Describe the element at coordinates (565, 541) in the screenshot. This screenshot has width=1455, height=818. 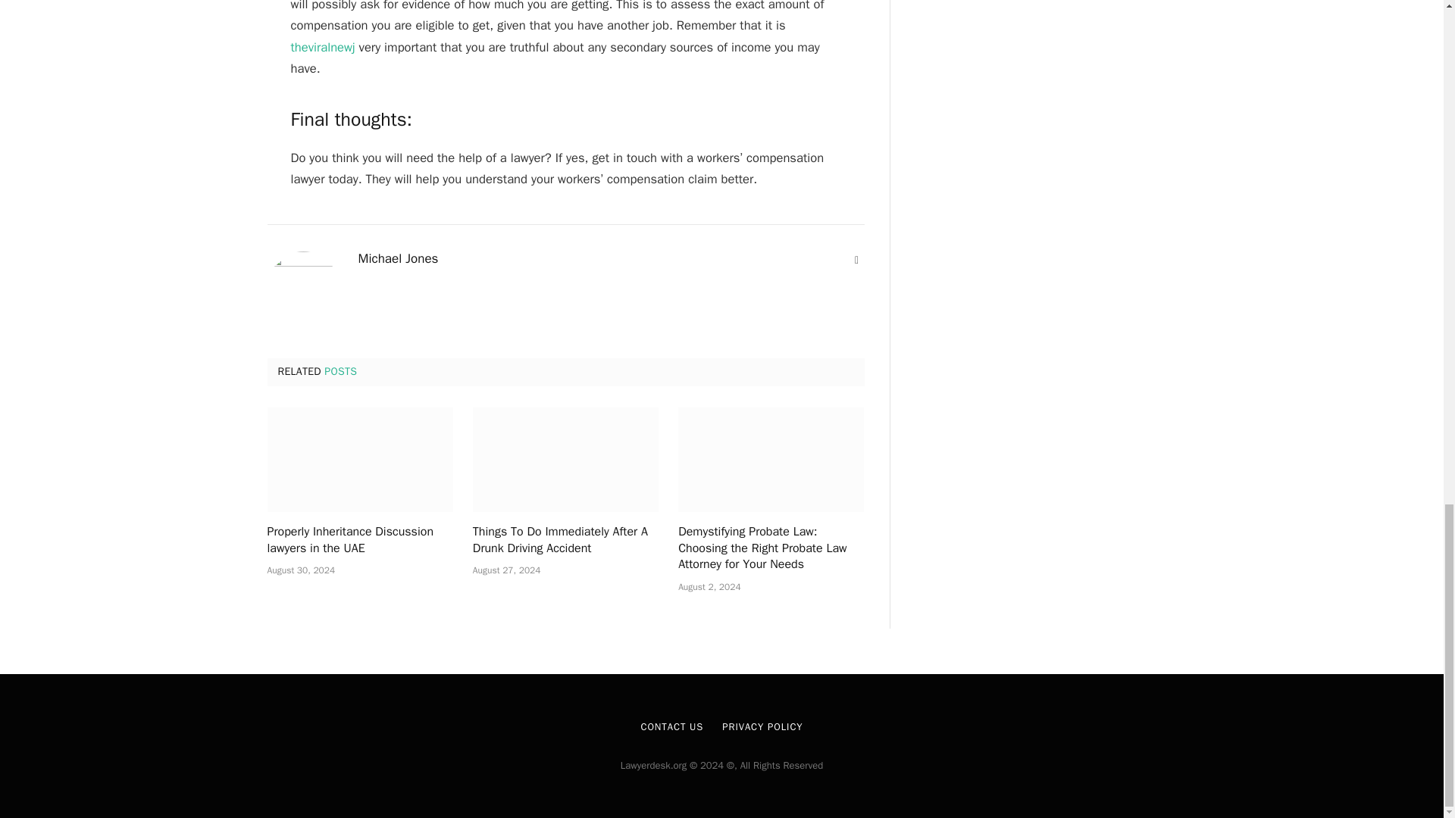
I see `Things To Do Immediately After A Drunk Driving Accident` at that location.